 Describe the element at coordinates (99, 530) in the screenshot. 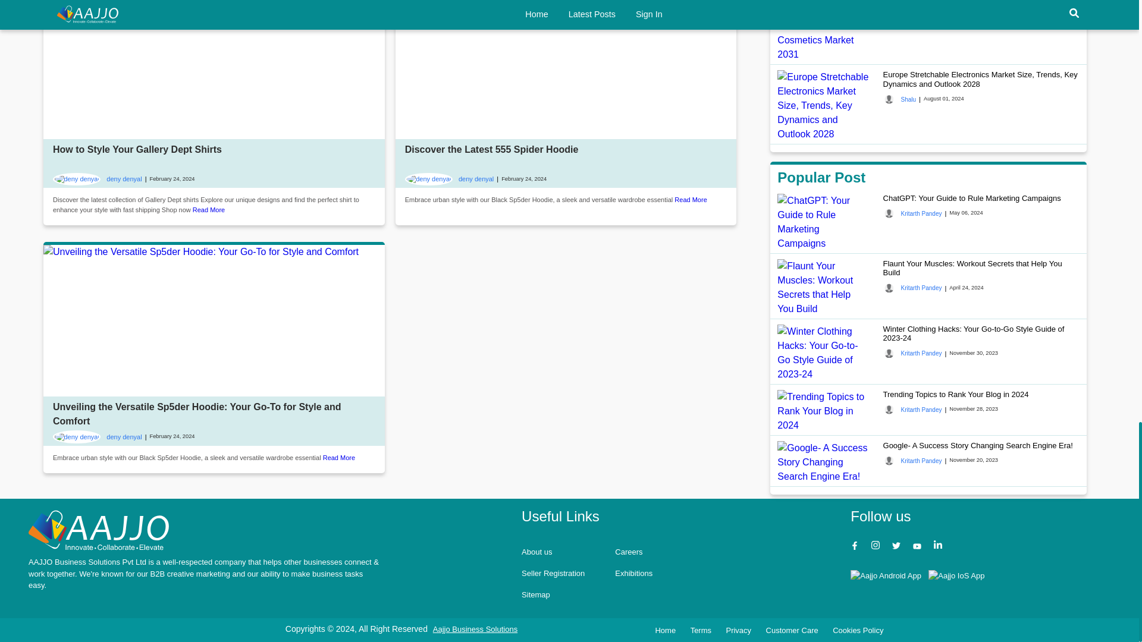

I see `Home` at that location.